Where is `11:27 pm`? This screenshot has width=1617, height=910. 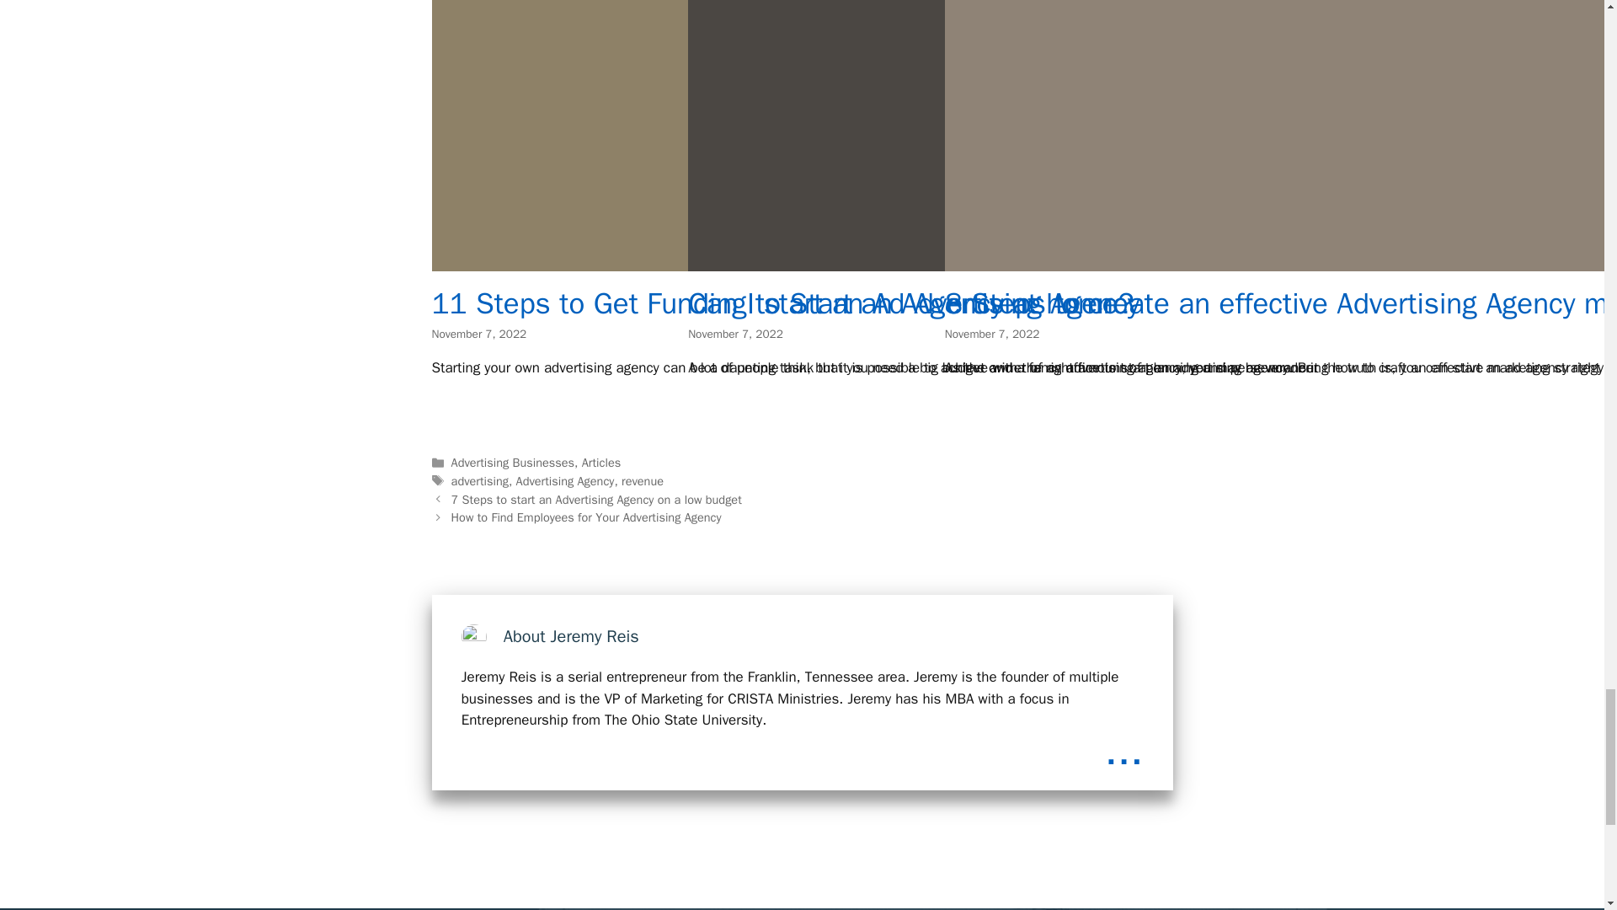 11:27 pm is located at coordinates (735, 334).